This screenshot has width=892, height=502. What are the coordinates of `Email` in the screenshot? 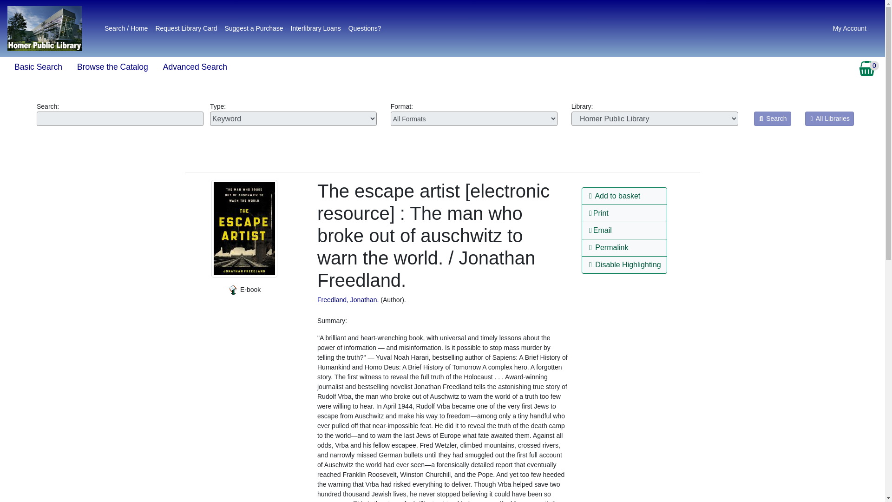 It's located at (624, 231).